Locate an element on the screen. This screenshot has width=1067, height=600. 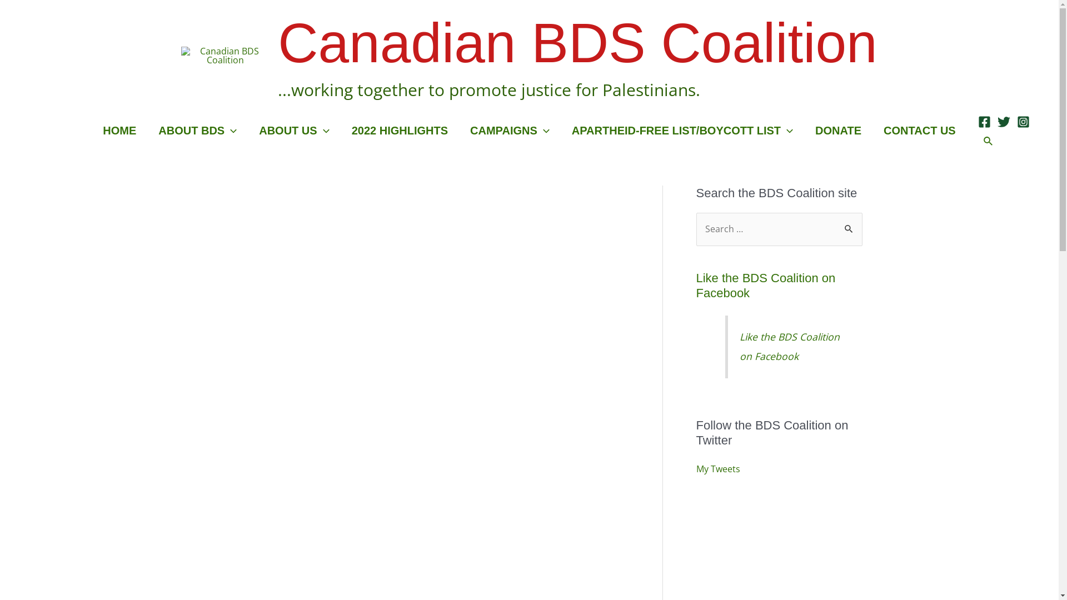
APARTHEID-FREE LIST/BOYCOTT LIST is located at coordinates (682, 131).